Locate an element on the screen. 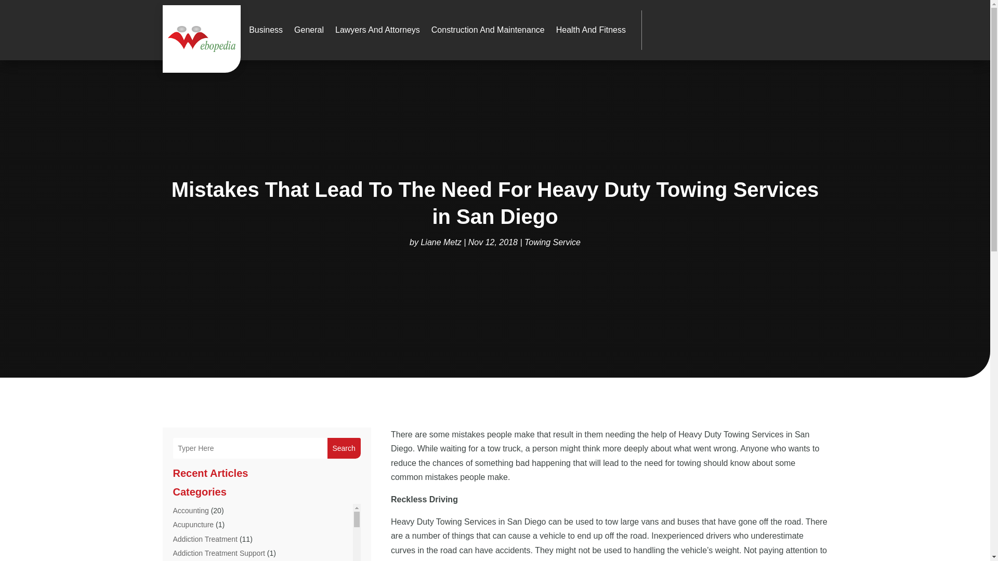 This screenshot has height=561, width=998. Construction And Maintenance is located at coordinates (488, 30).